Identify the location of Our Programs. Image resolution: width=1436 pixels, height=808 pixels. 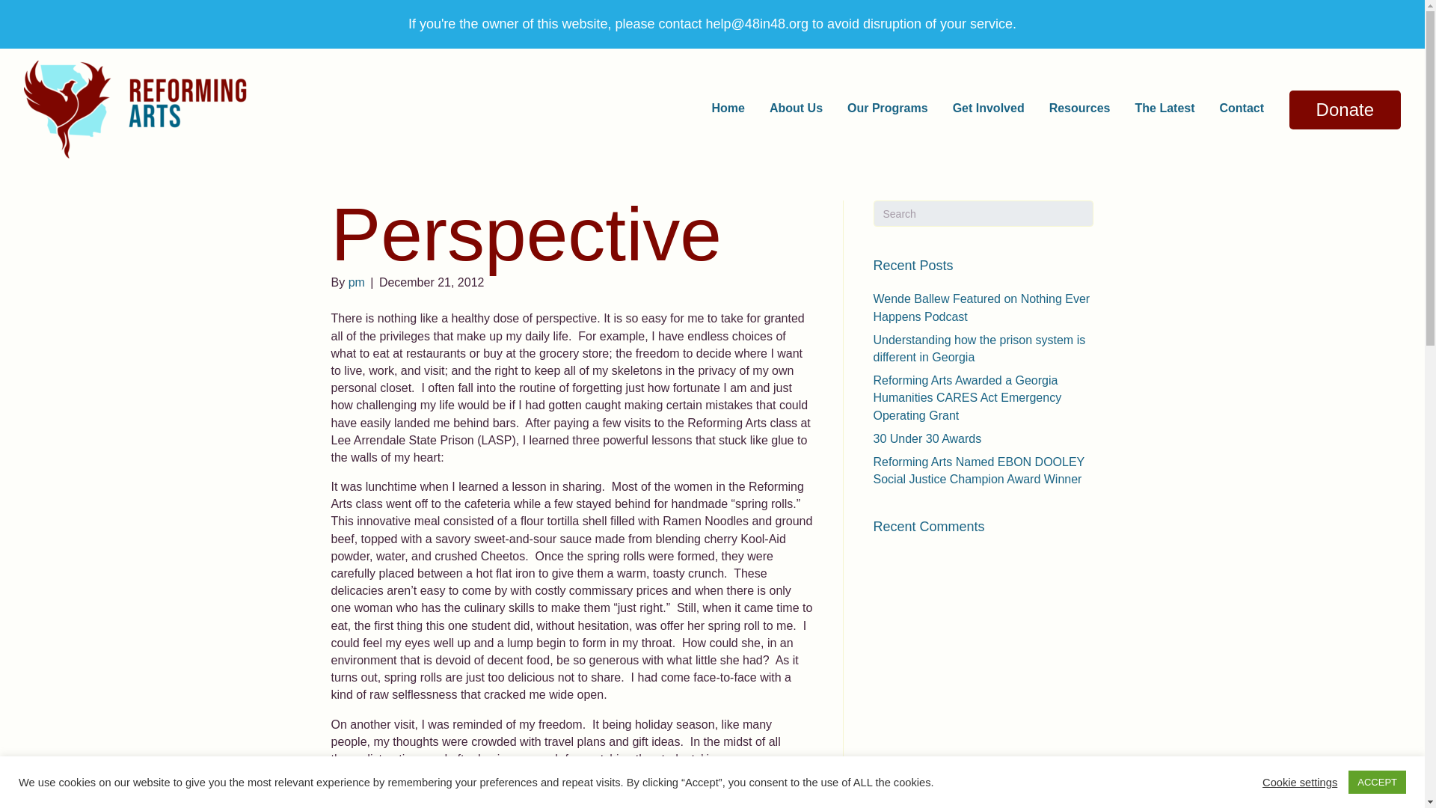
(888, 108).